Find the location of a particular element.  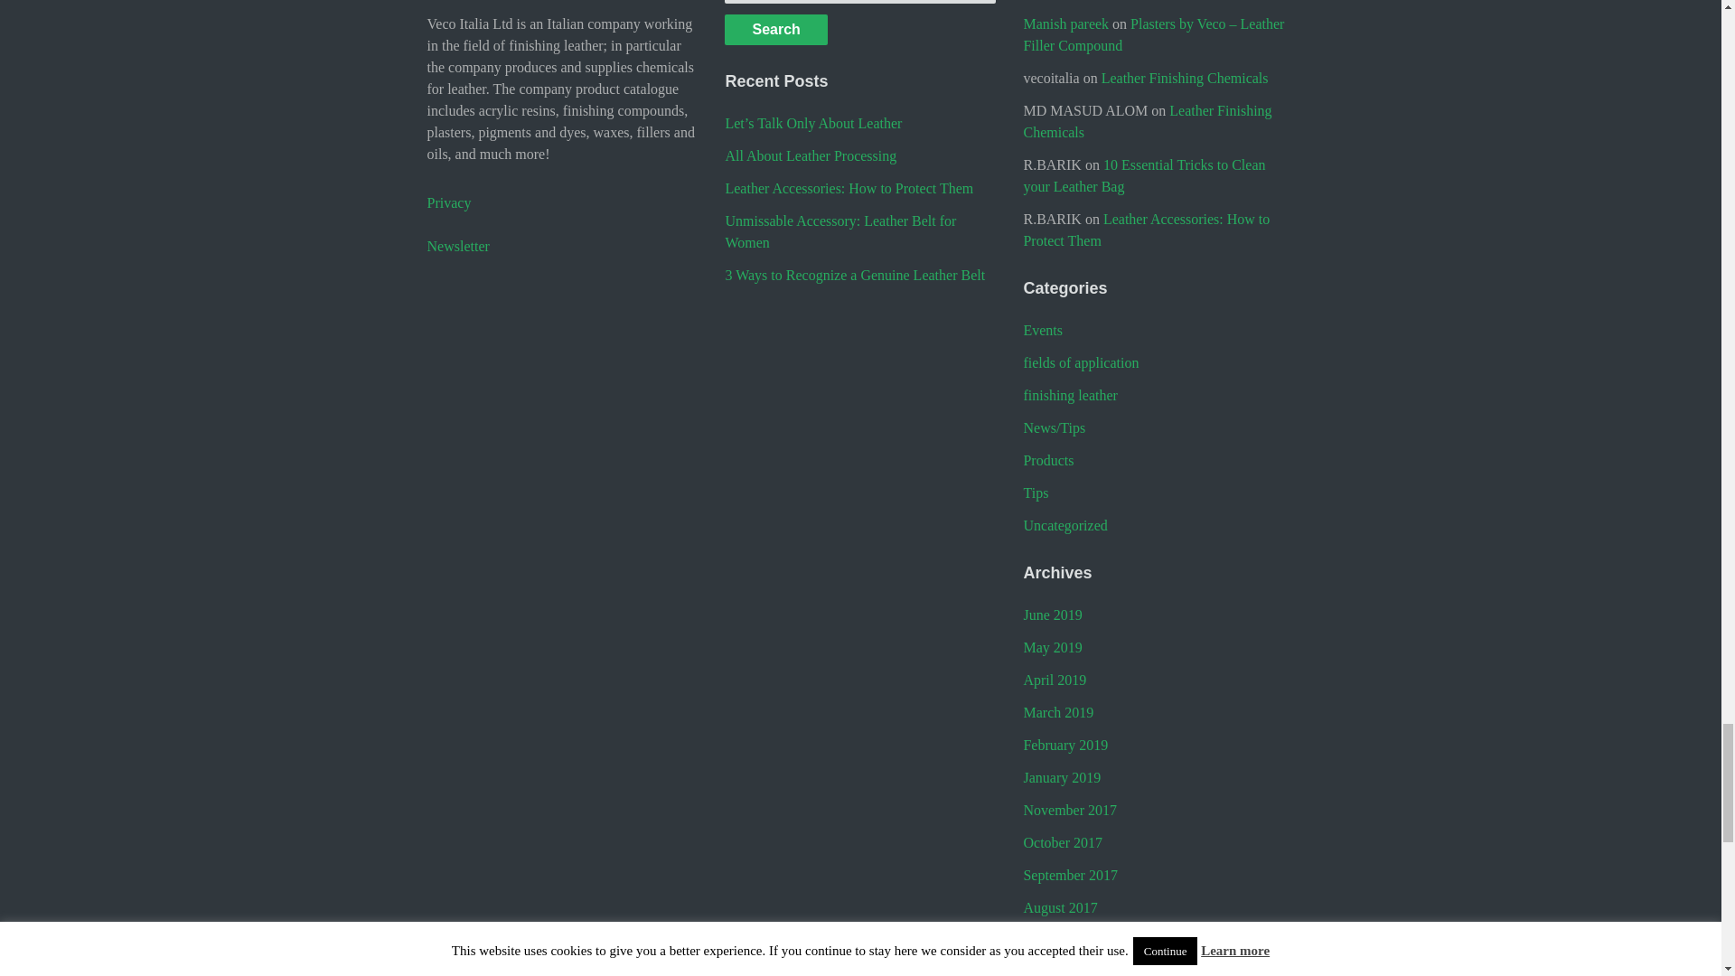

Newsletter is located at coordinates (562, 247).